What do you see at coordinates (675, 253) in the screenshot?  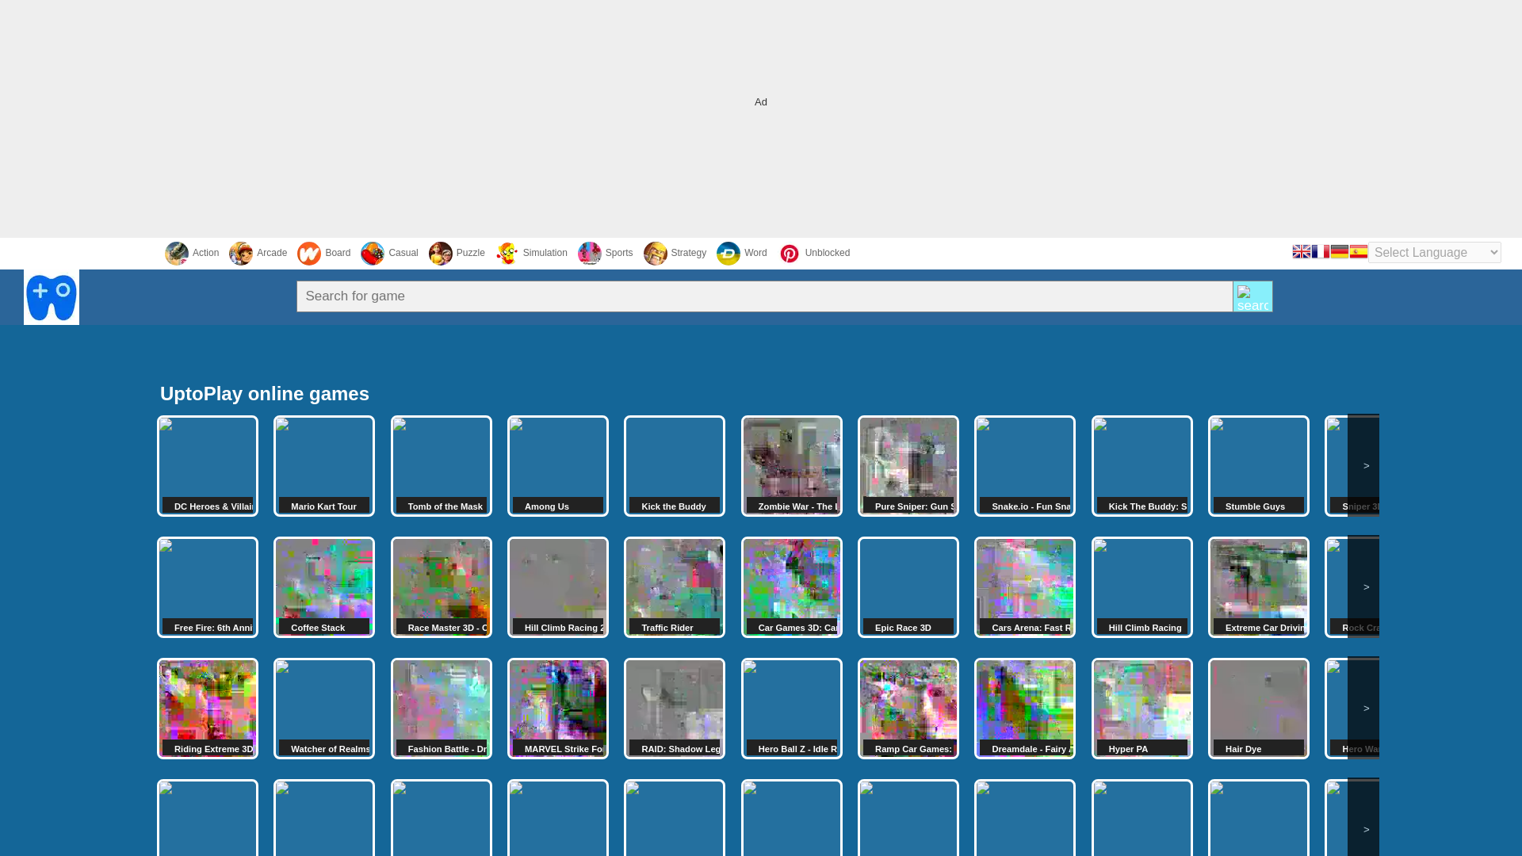 I see `Strategy games online` at bounding box center [675, 253].